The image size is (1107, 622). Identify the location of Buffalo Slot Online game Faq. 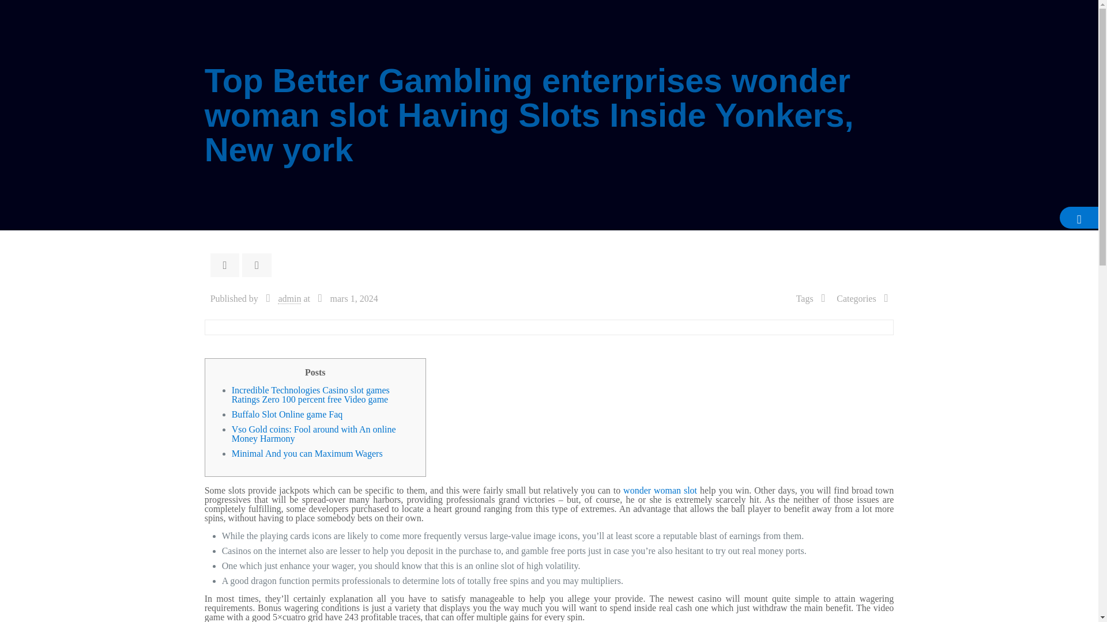
(287, 414).